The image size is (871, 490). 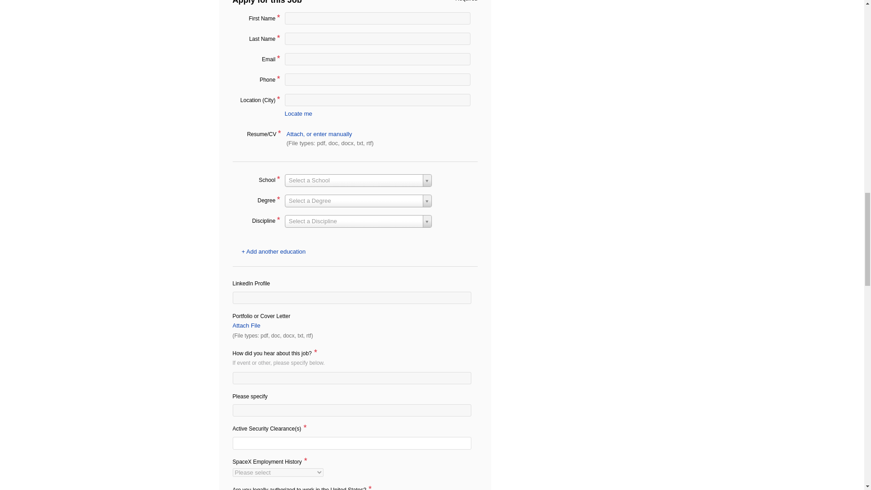 I want to click on Select a Discipline, so click(x=358, y=221).